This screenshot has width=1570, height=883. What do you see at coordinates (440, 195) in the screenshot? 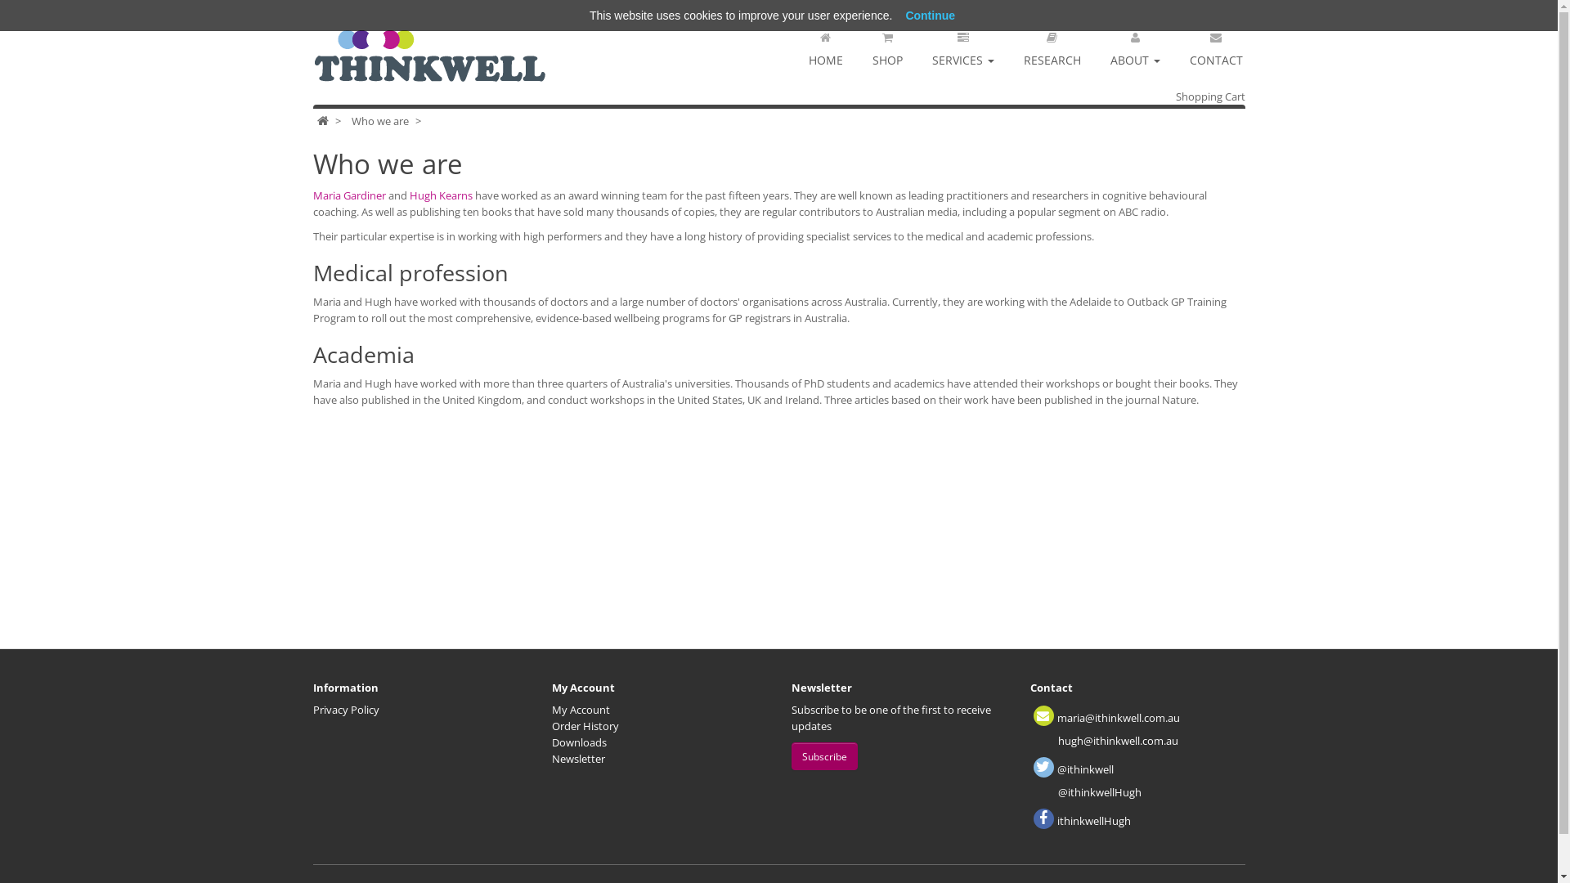
I see `Hugh Kearns` at bounding box center [440, 195].